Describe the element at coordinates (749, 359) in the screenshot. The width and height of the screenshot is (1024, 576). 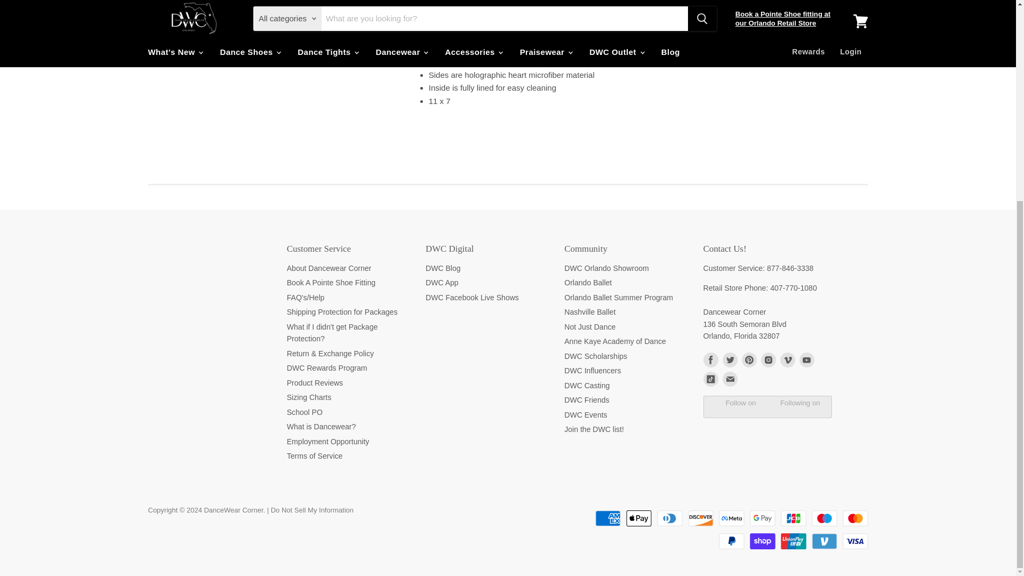
I see `Pinterest` at that location.